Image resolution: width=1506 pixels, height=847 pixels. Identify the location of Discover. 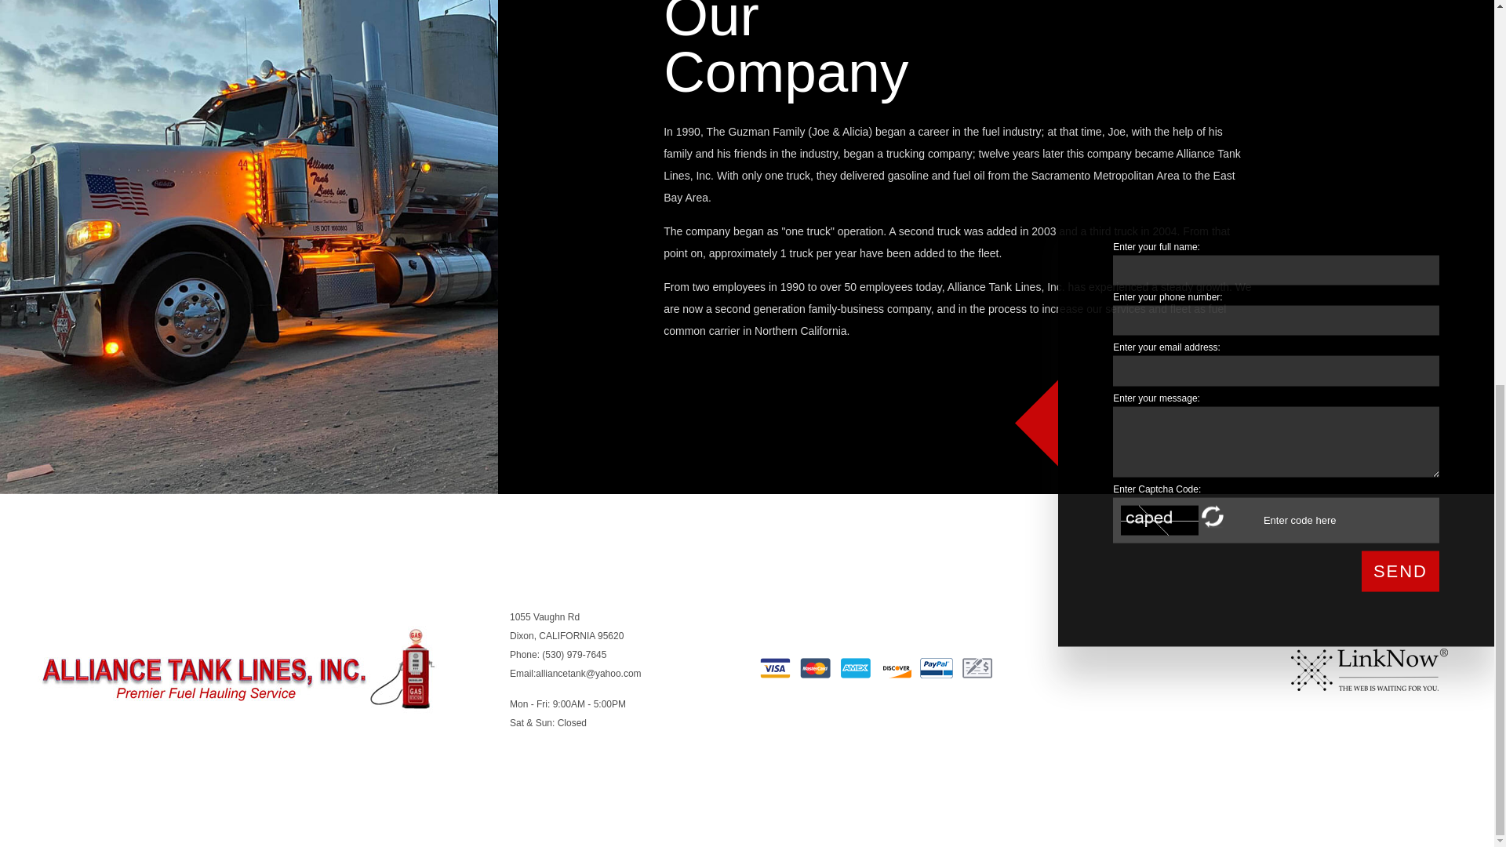
(896, 668).